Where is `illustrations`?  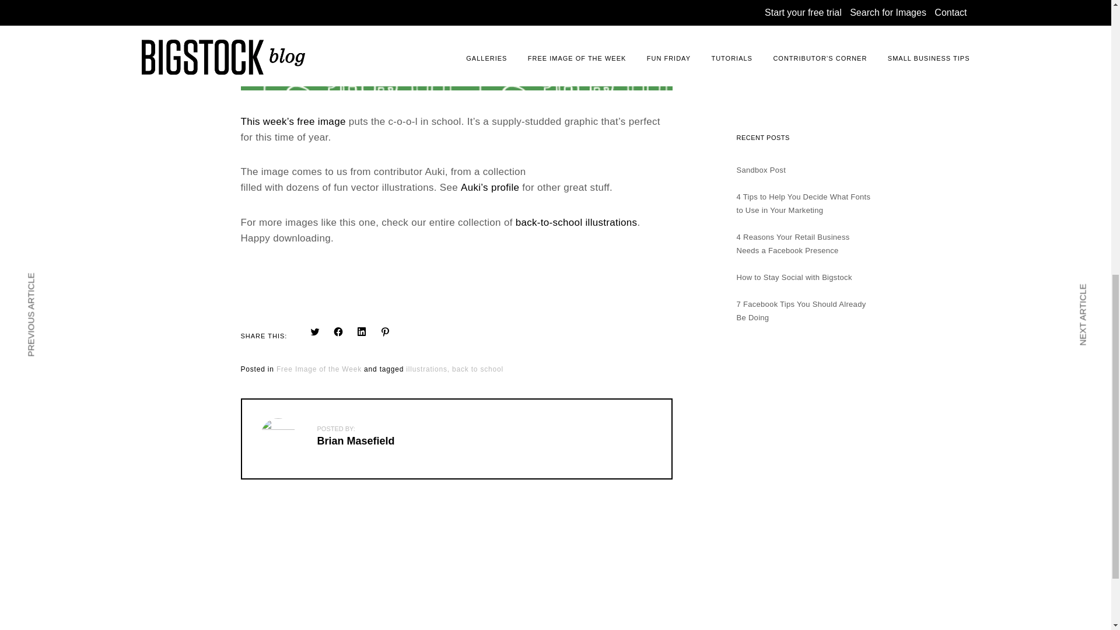 illustrations is located at coordinates (428, 370).